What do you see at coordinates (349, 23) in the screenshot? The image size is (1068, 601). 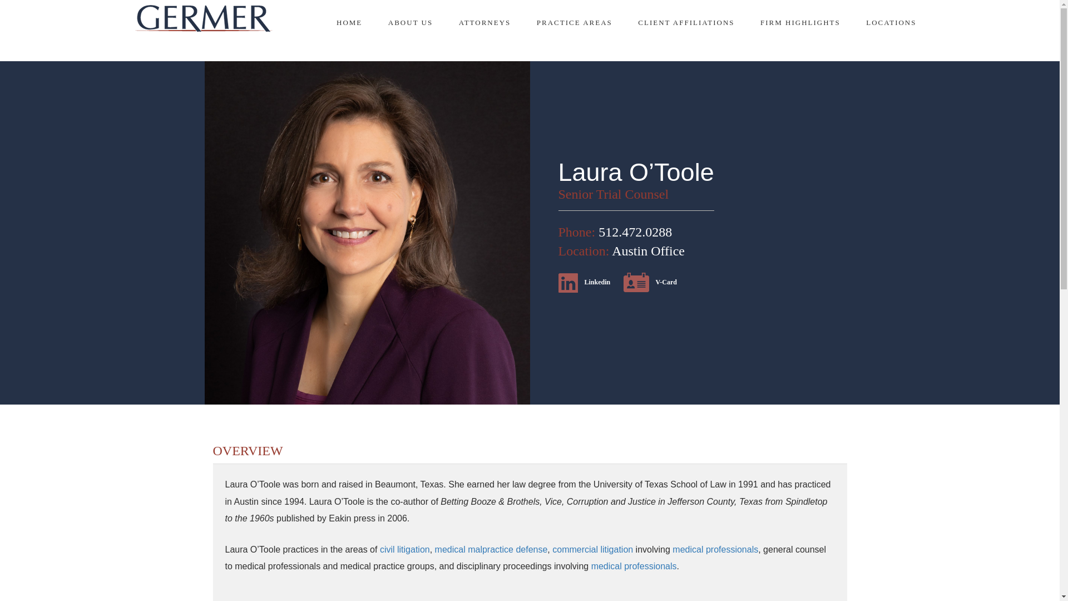 I see `HOME` at bounding box center [349, 23].